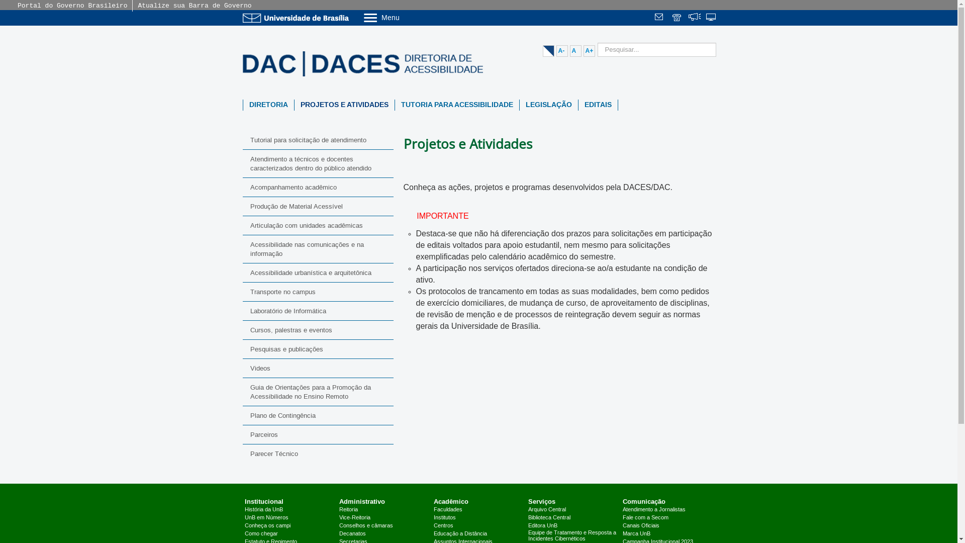  What do you see at coordinates (72, 6) in the screenshot?
I see `Portal do Governo Brasileiro` at bounding box center [72, 6].